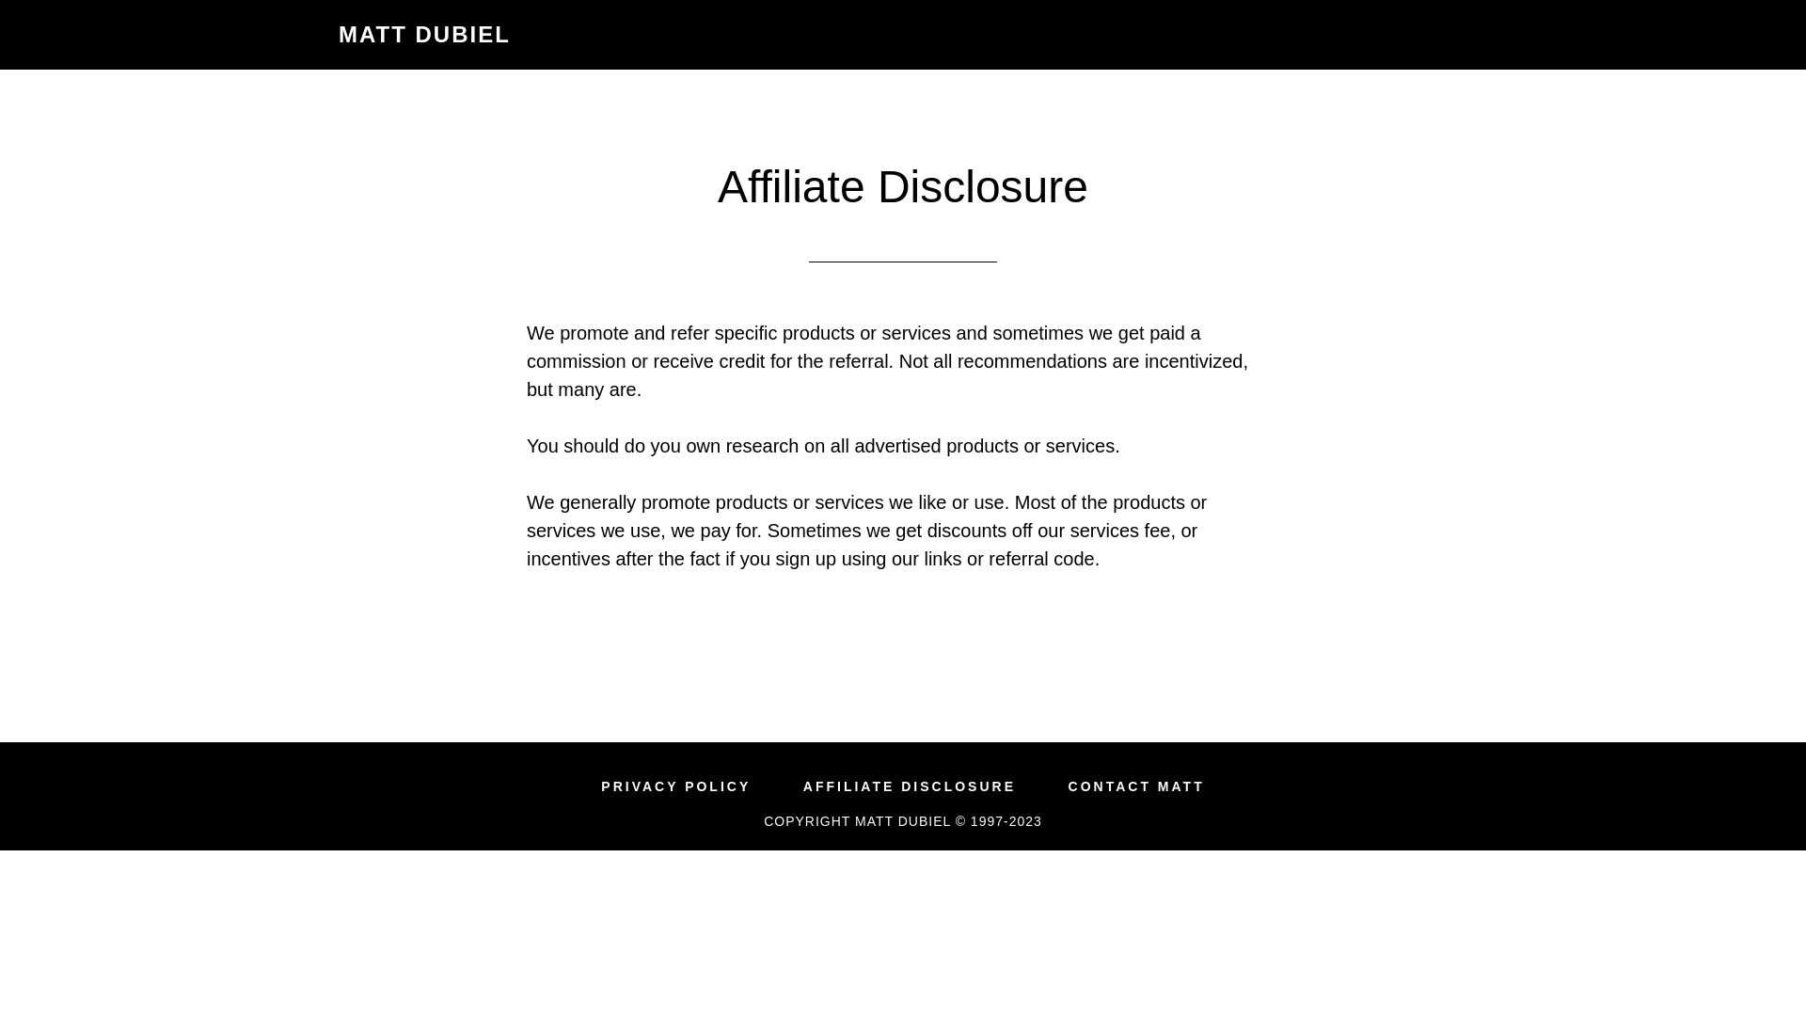  Describe the element at coordinates (910, 786) in the screenshot. I see `AFFILIATE DISCLOSURE` at that location.